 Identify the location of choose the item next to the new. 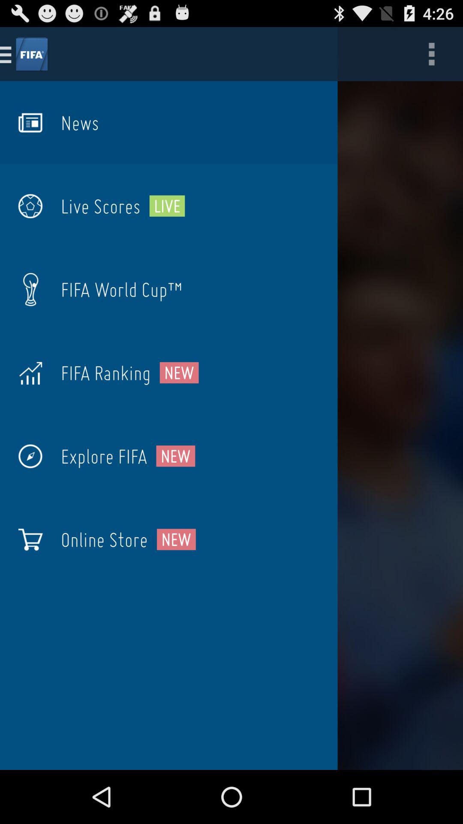
(104, 456).